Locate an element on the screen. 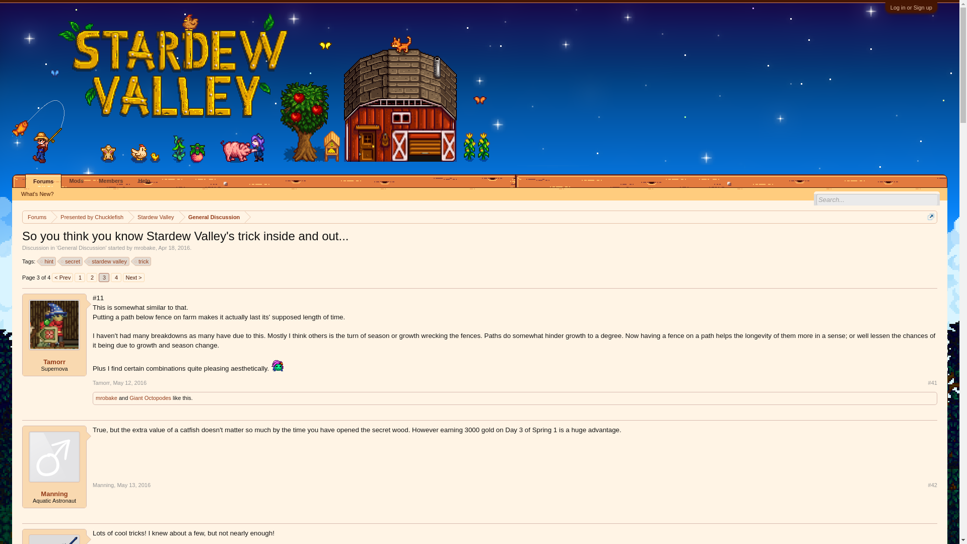 Image resolution: width=967 pixels, height=544 pixels. trick is located at coordinates (143, 261).